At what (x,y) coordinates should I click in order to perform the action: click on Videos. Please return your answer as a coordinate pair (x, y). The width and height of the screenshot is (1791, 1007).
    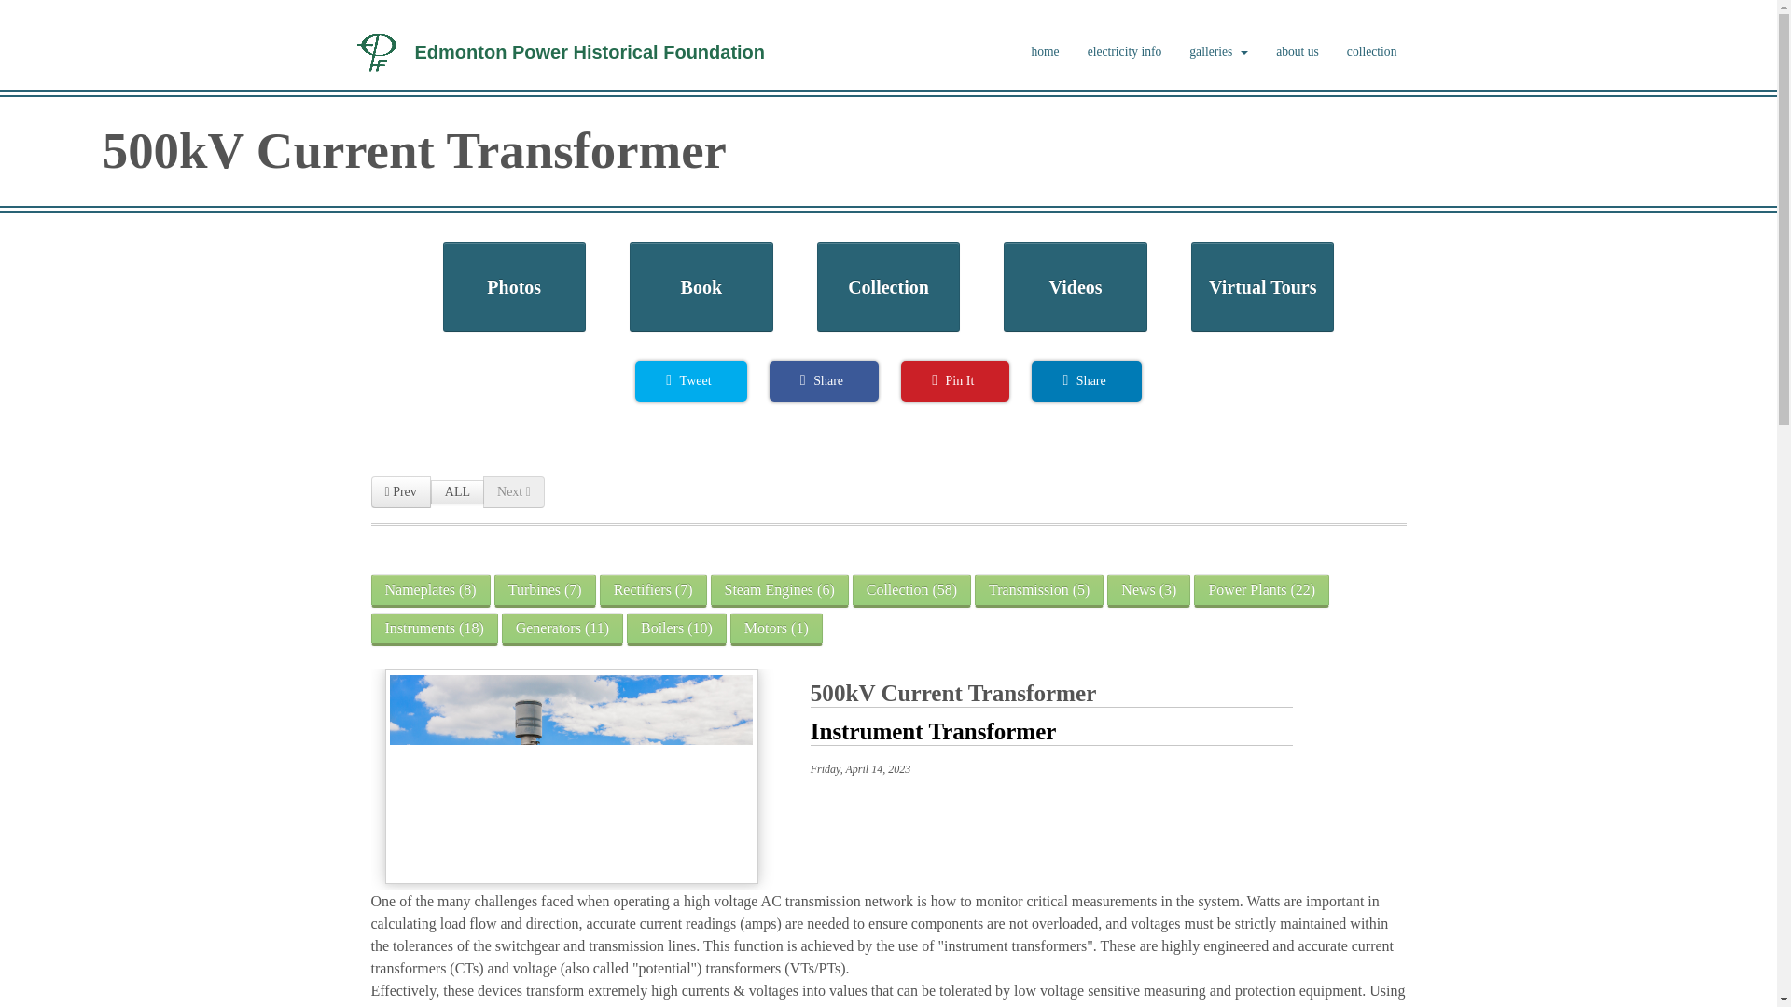
    Looking at the image, I should click on (1075, 287).